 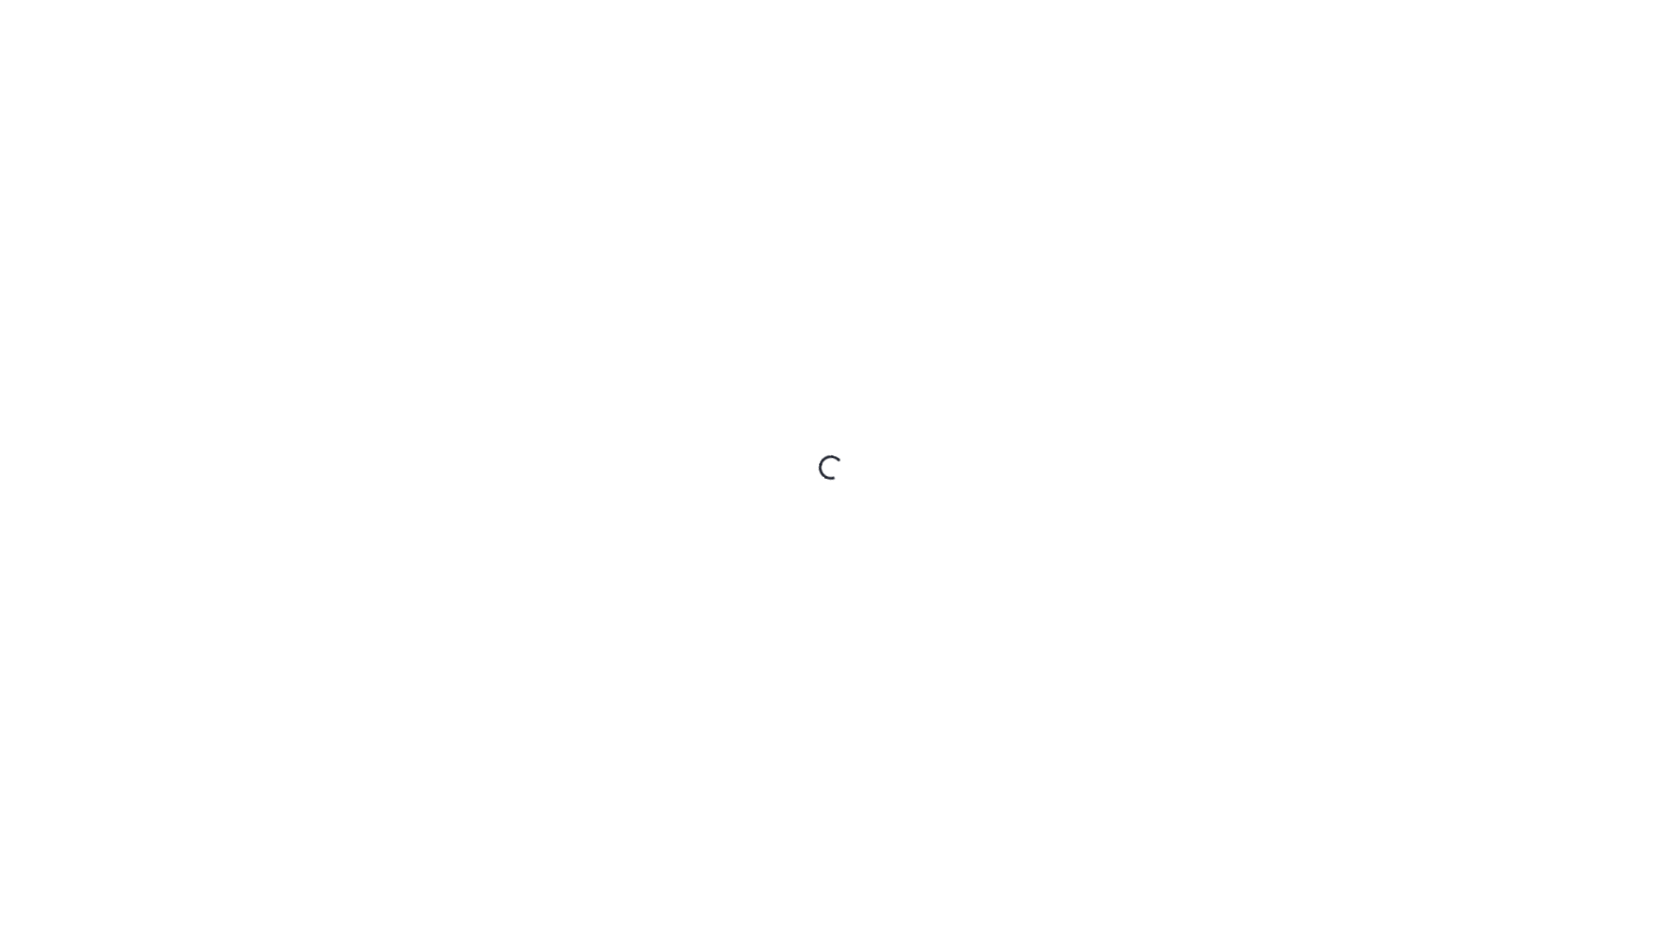 I want to click on DALWALLINU (08) 9661 1002, so click(x=721, y=149).